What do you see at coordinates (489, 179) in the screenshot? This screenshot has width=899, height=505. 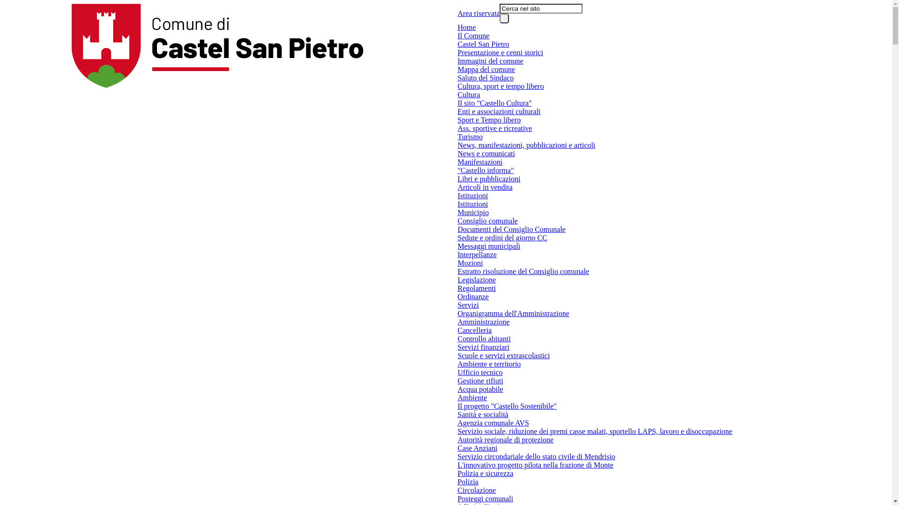 I see `Libri e pubblicazioni` at bounding box center [489, 179].